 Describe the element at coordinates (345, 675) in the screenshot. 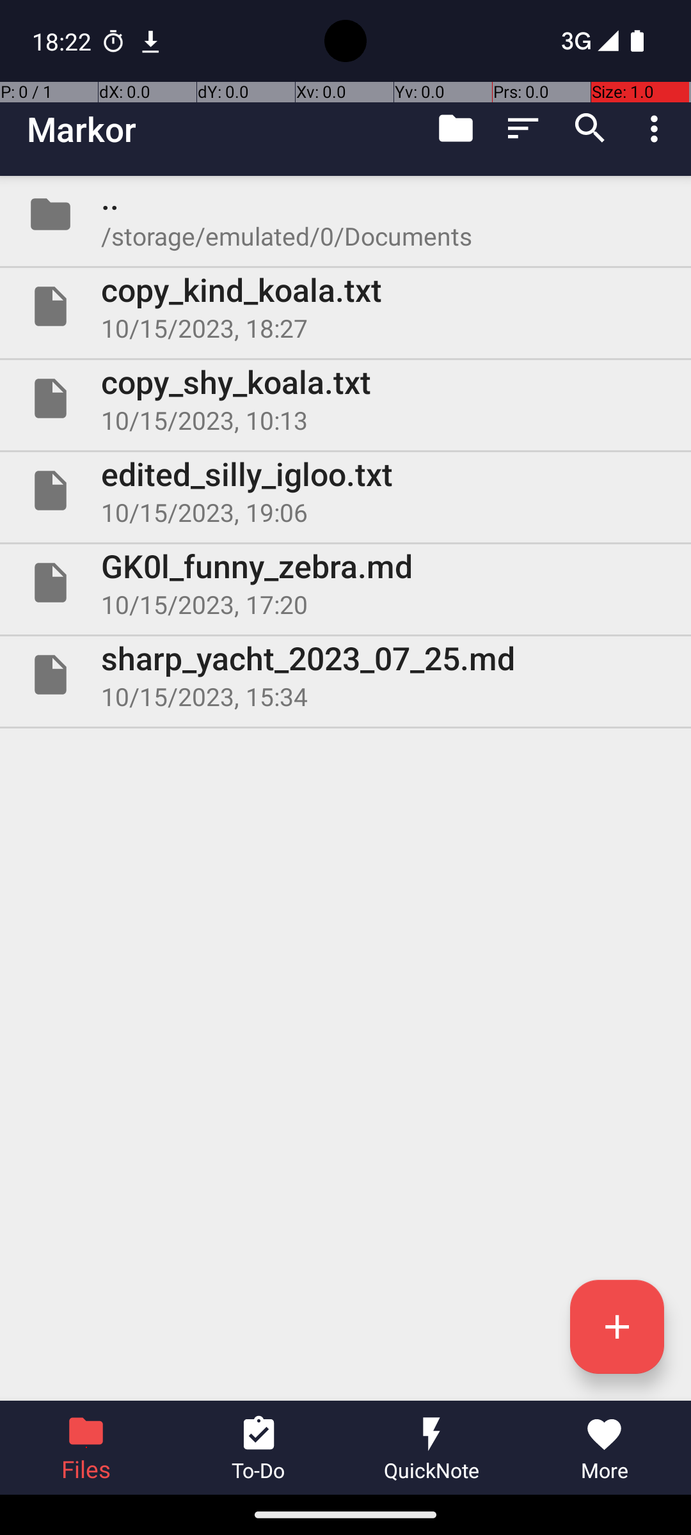

I see `File sharp_yacht_2023_07_25.md ` at that location.